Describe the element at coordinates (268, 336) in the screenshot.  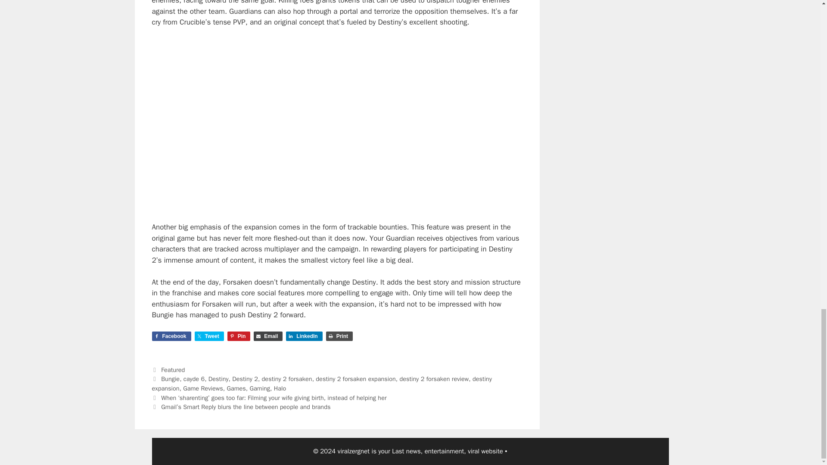
I see `Email` at that location.